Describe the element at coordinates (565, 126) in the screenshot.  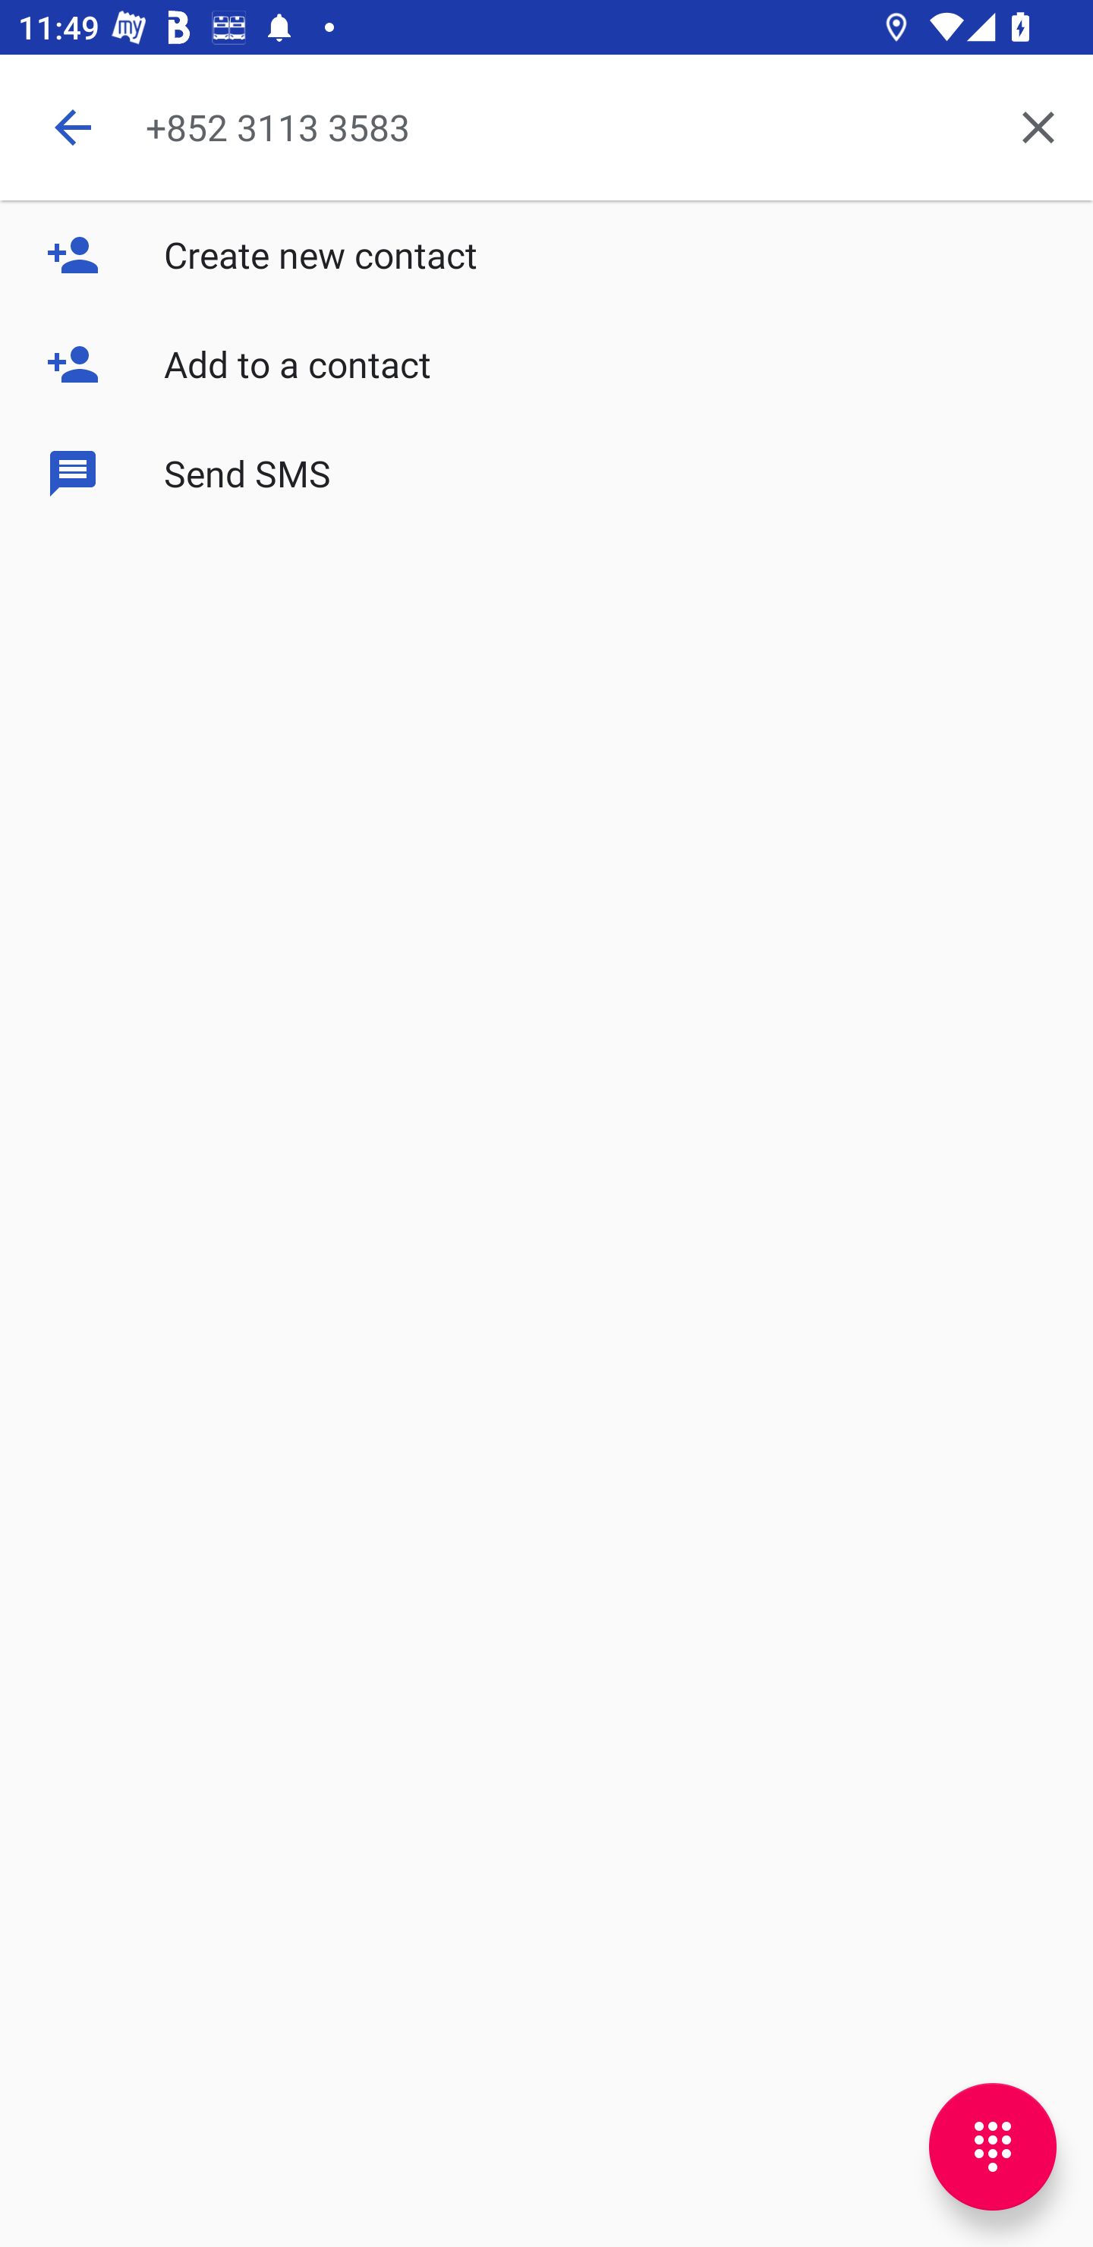
I see `+852 3113 3583` at that location.